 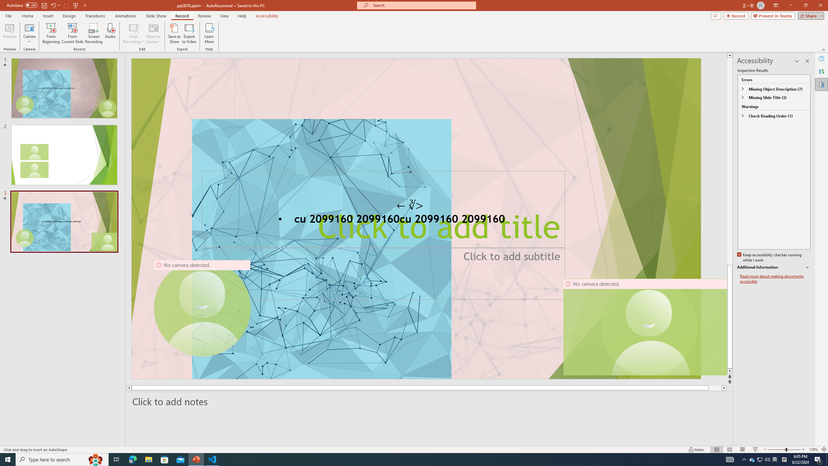 What do you see at coordinates (730, 161) in the screenshot?
I see `Page up` at bounding box center [730, 161].